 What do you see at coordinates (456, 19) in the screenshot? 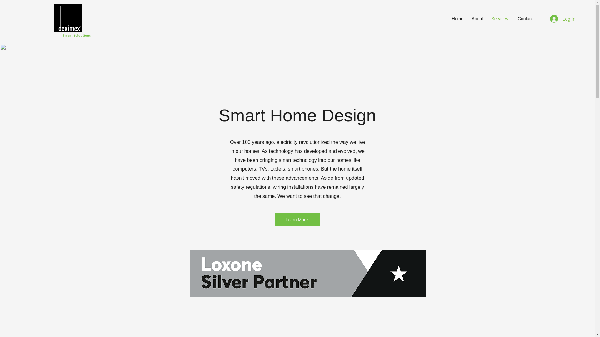
I see `Home` at bounding box center [456, 19].